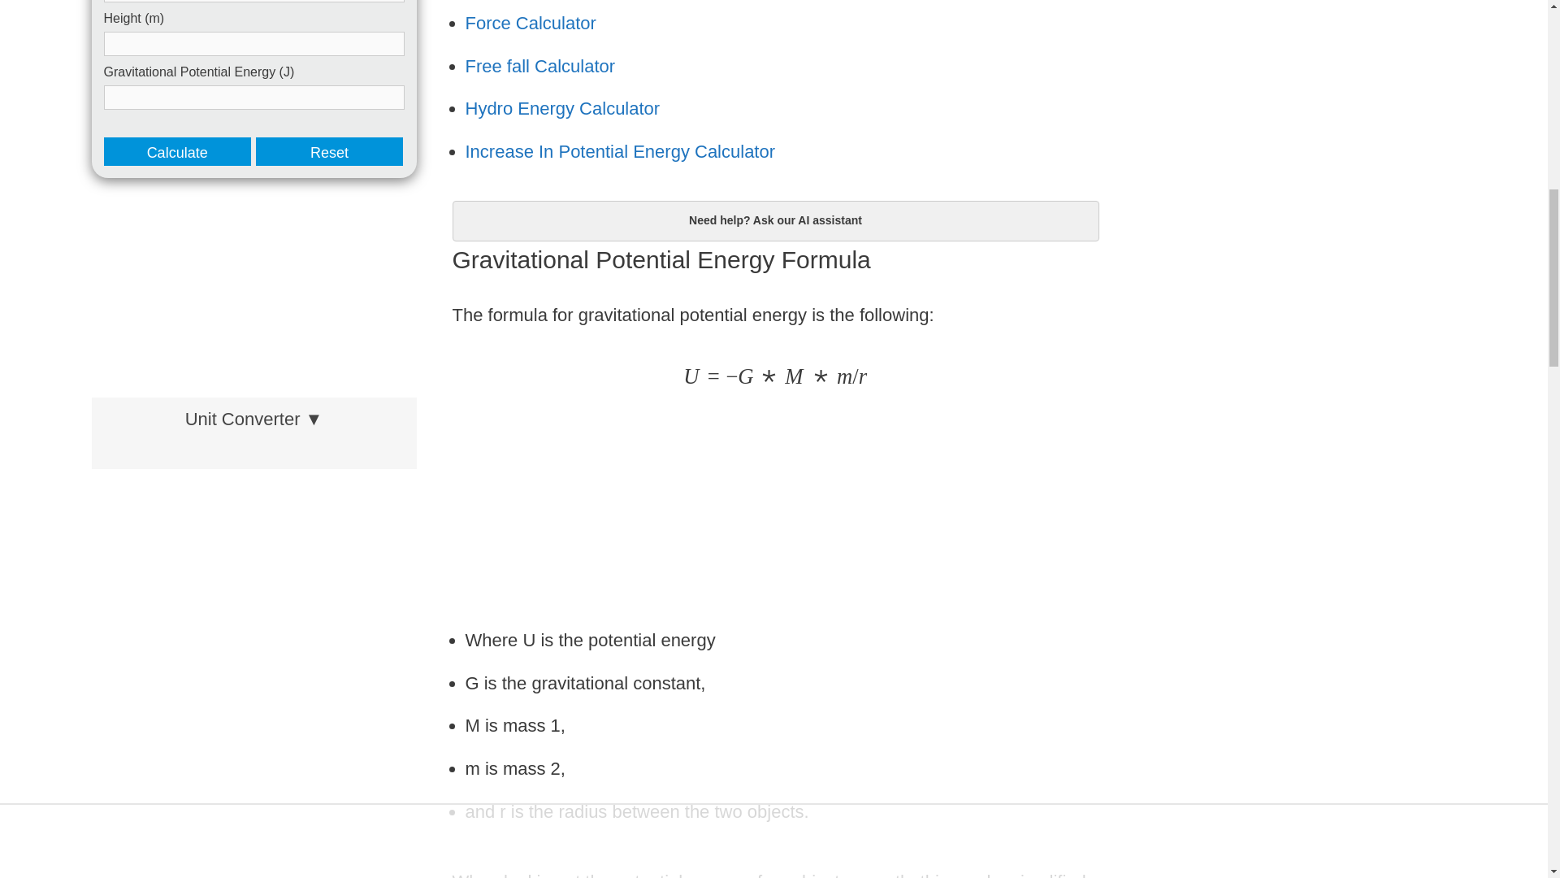  What do you see at coordinates (177, 151) in the screenshot?
I see `Calculate` at bounding box center [177, 151].